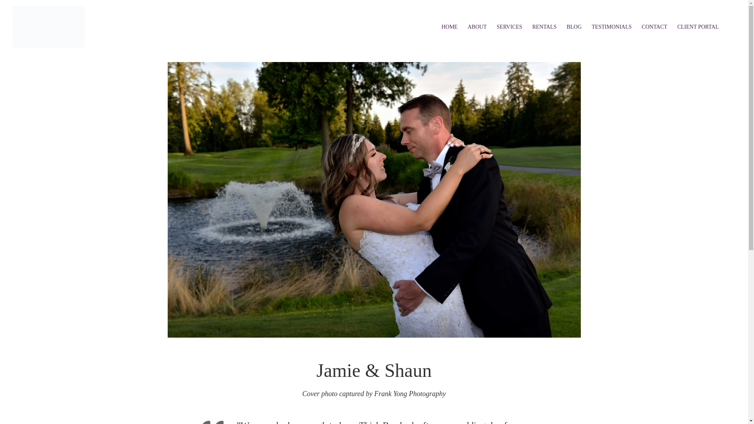  What do you see at coordinates (574, 27) in the screenshot?
I see `BLOG` at bounding box center [574, 27].